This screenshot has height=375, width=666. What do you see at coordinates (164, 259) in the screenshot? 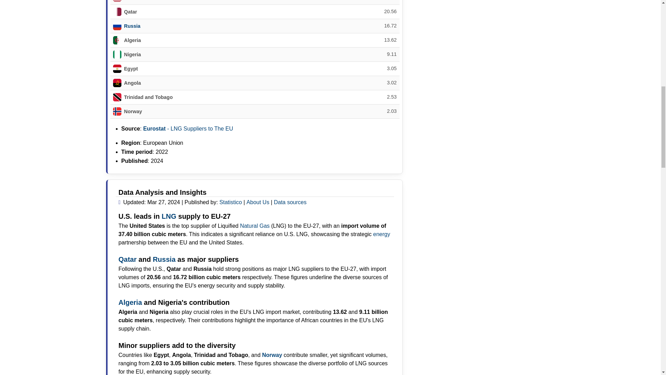
I see `Natural Gas: Production Change, by country` at bounding box center [164, 259].